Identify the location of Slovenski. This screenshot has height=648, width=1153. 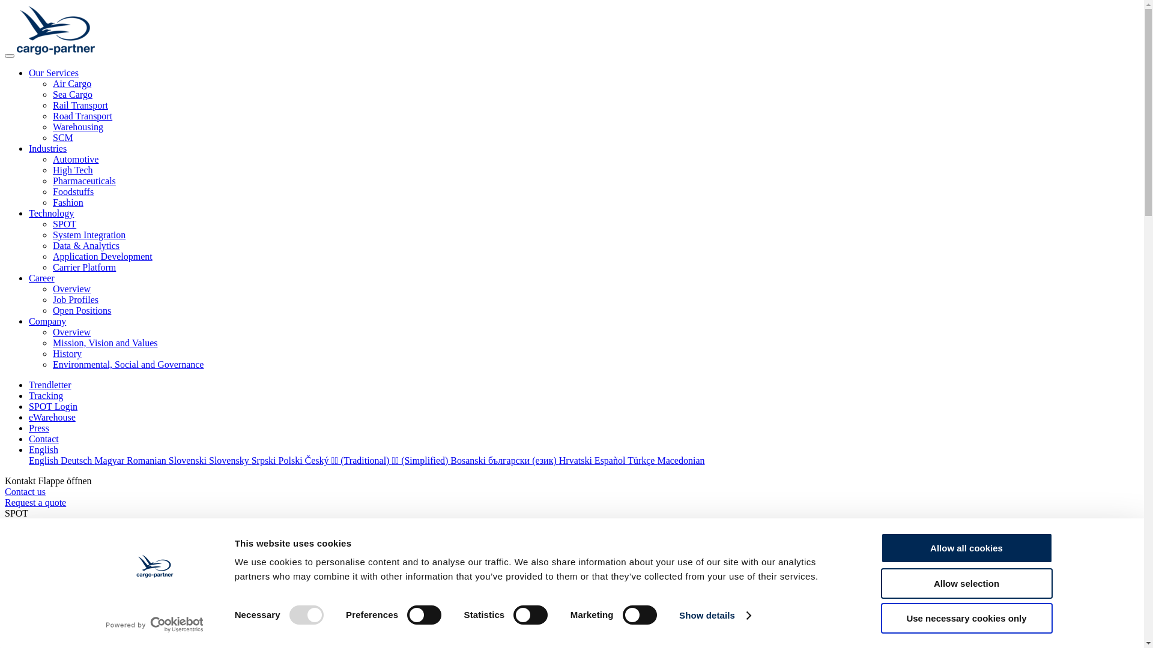
(189, 460).